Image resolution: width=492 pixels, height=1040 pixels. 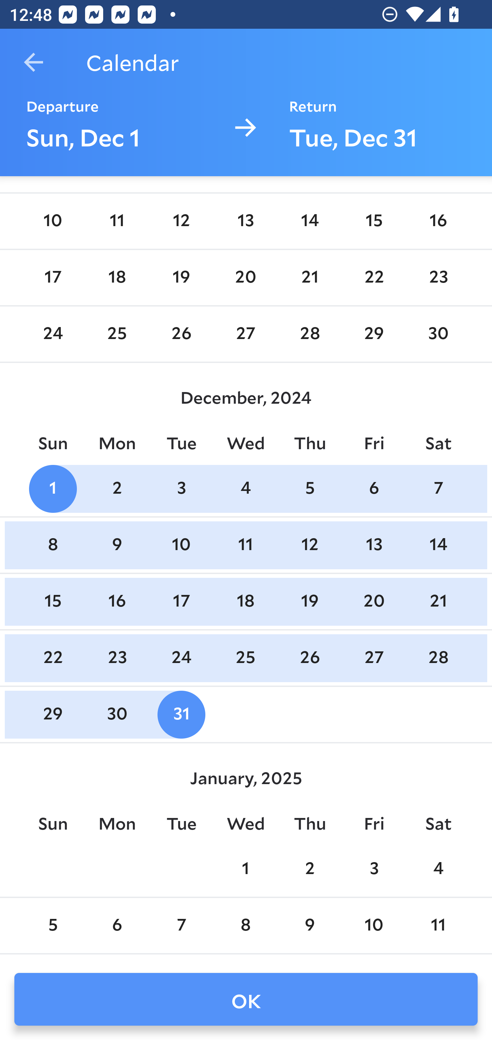 What do you see at coordinates (53, 277) in the screenshot?
I see `17` at bounding box center [53, 277].